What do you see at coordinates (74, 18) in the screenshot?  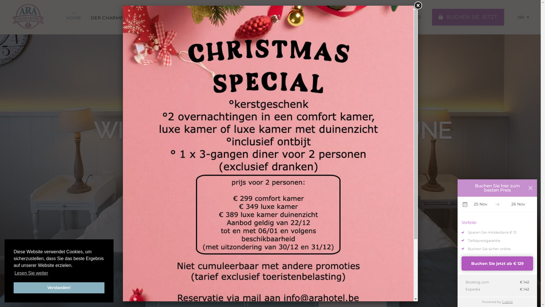 I see `HOME` at bounding box center [74, 18].